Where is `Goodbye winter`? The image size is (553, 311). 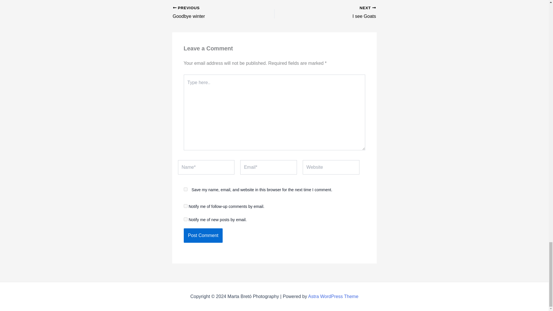
Goodbye winter is located at coordinates (335, 13).